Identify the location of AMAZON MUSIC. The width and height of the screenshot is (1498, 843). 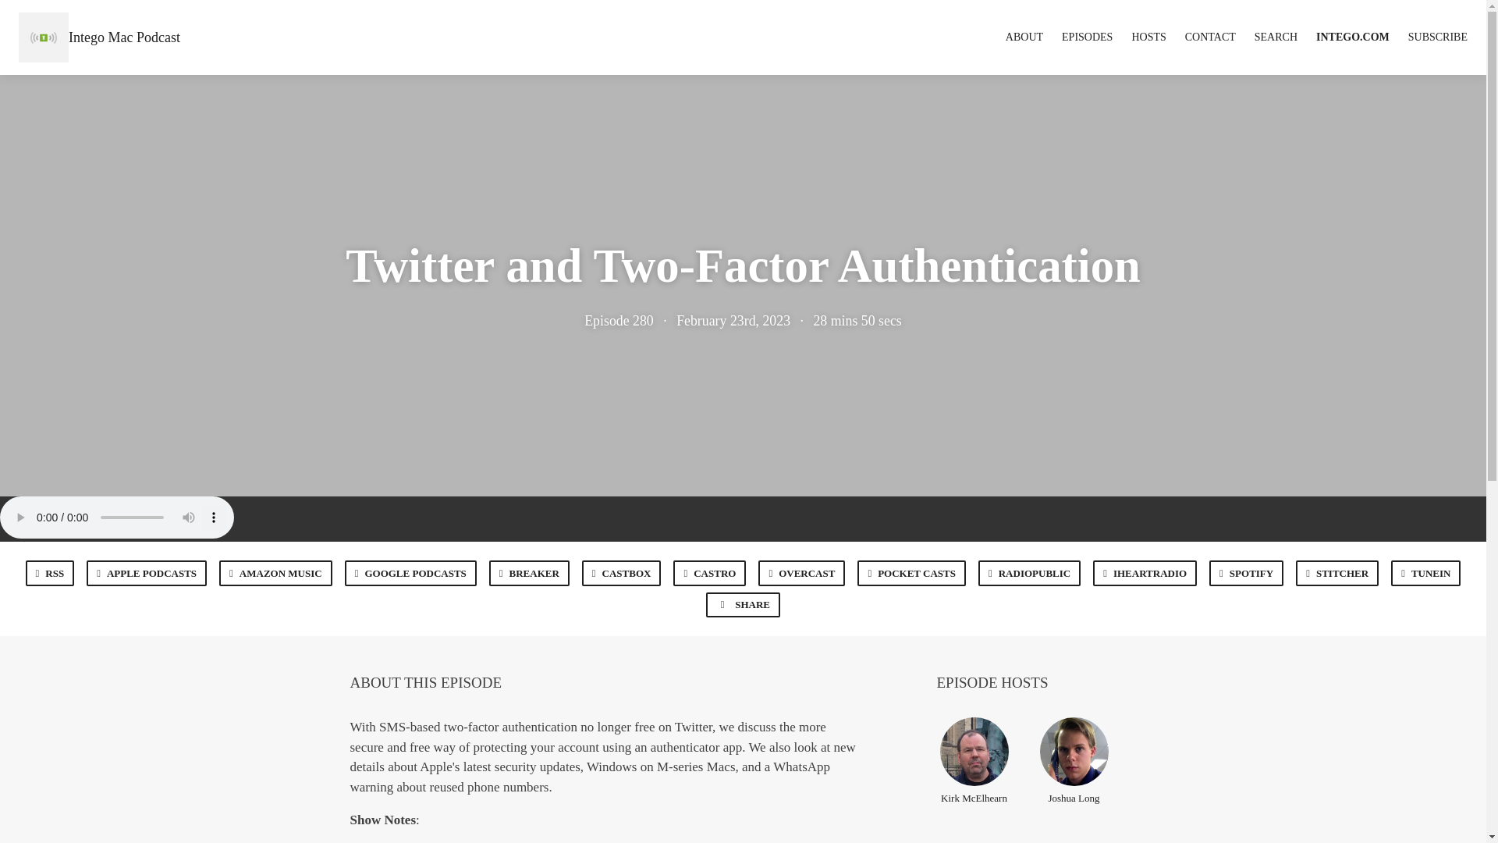
(275, 573).